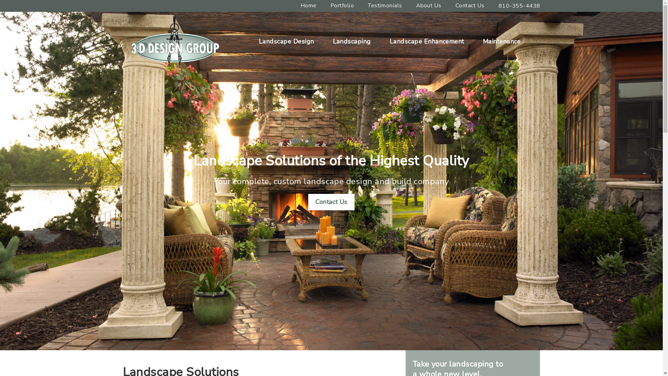 The width and height of the screenshot is (668, 376). I want to click on Home, so click(175, 19).